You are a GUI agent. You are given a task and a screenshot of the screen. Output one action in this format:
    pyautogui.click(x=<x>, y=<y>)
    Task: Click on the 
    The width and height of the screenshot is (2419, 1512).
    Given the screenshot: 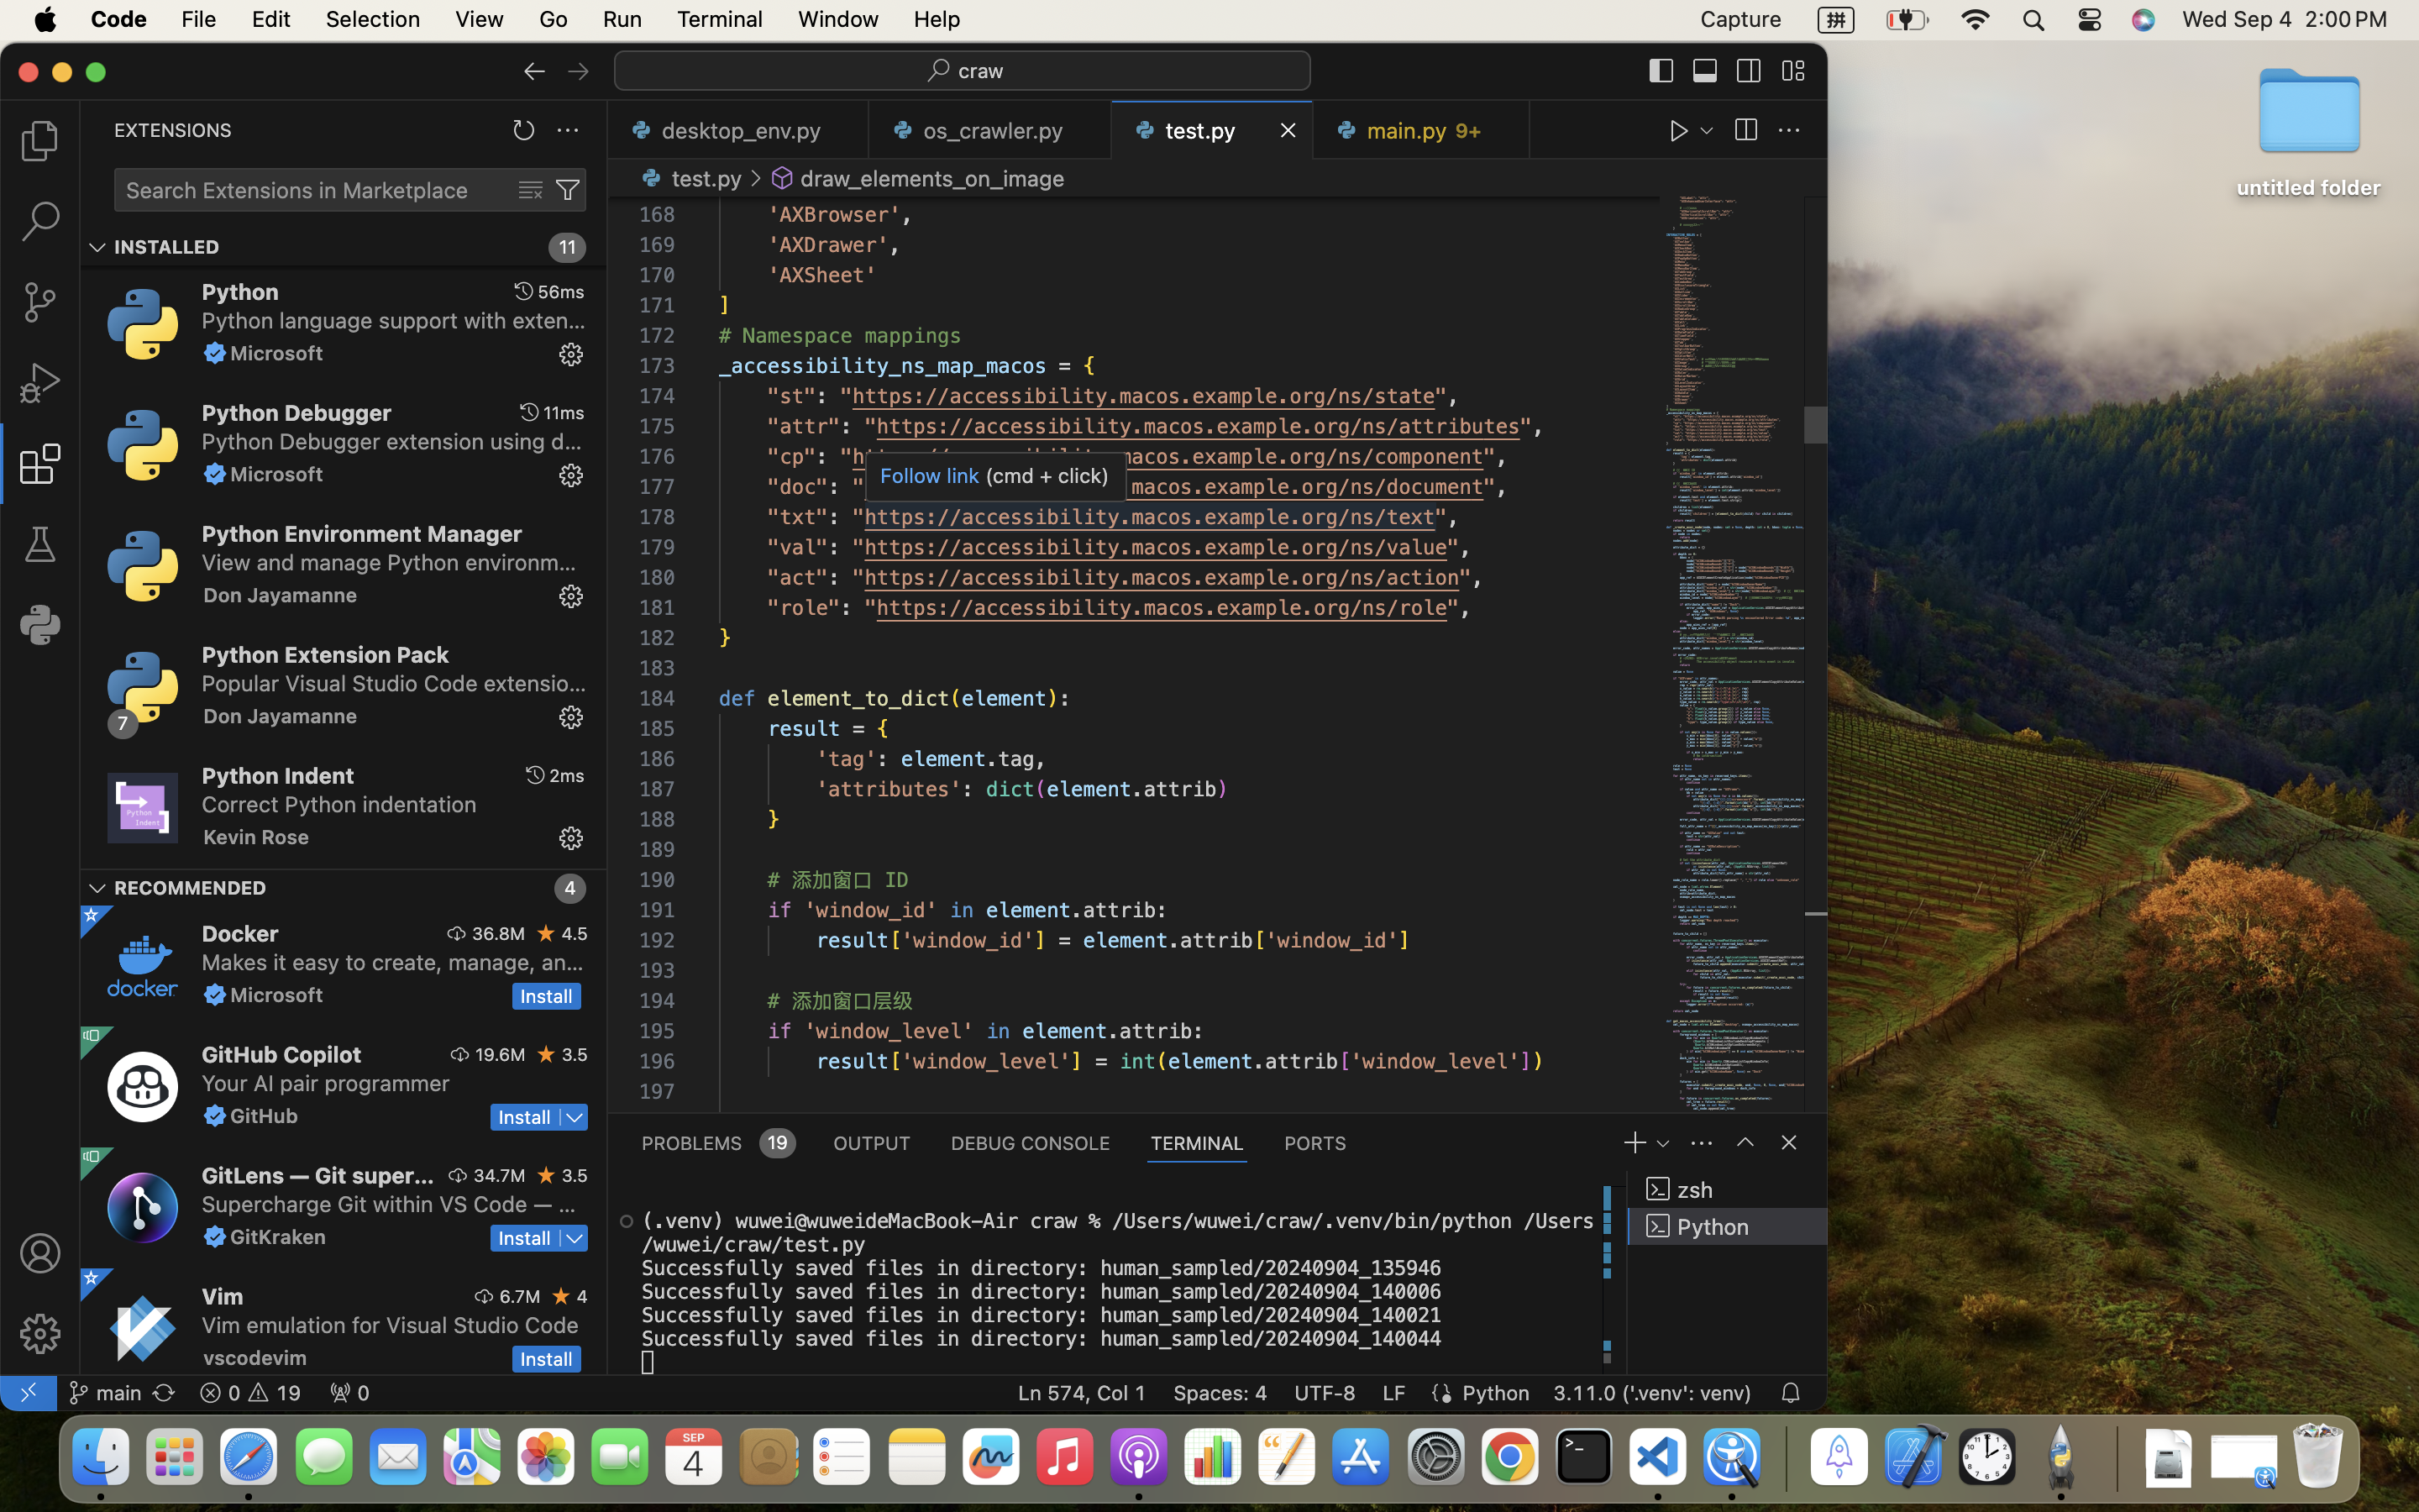 What is the action you would take?
    pyautogui.click(x=531, y=190)
    